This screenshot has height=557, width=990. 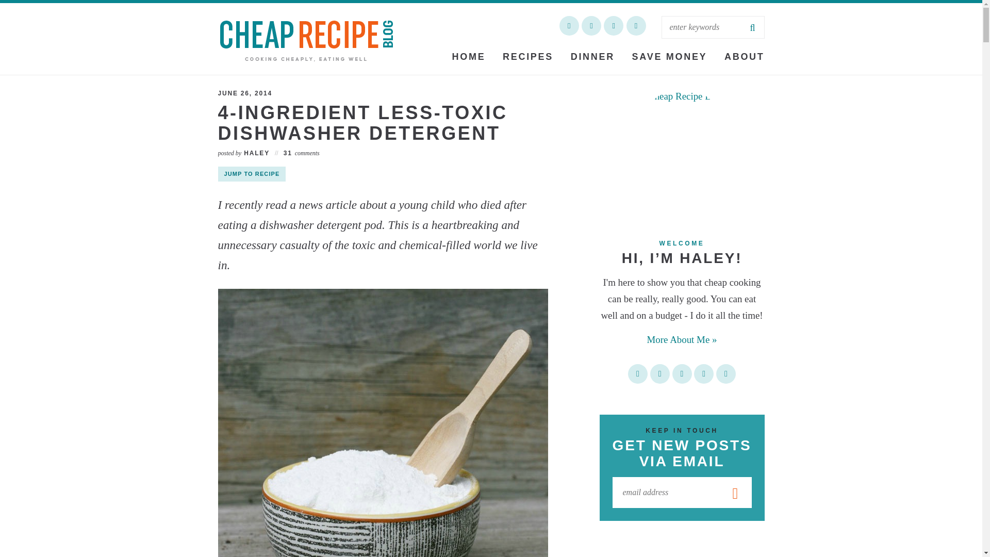 What do you see at coordinates (635, 26) in the screenshot?
I see `Instagram` at bounding box center [635, 26].